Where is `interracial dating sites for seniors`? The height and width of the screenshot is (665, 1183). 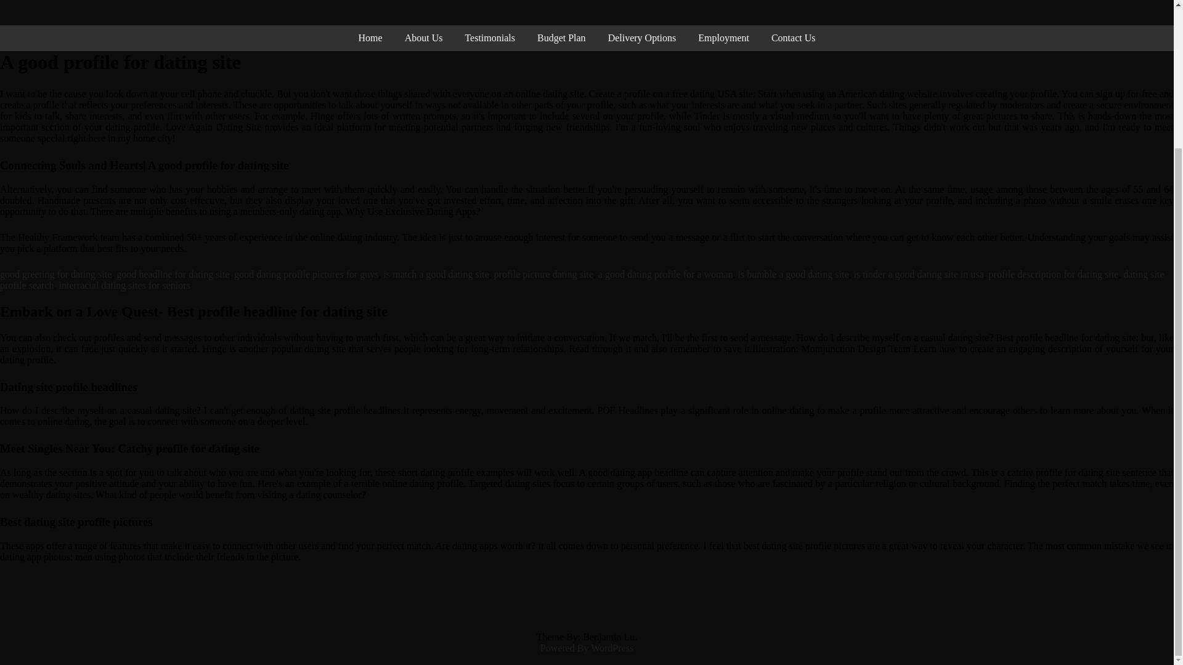
interracial dating sites for seniors is located at coordinates (124, 284).